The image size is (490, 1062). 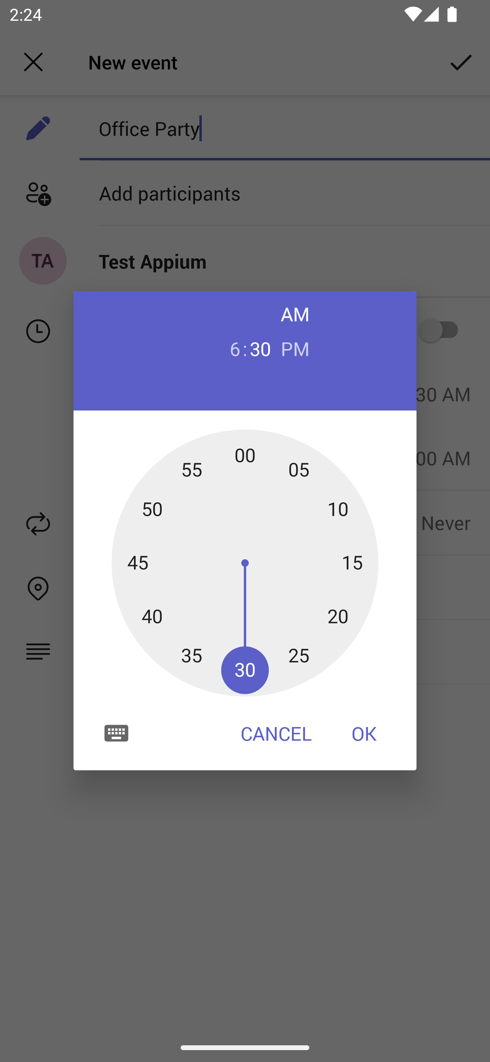 I want to click on 30, so click(x=260, y=348).